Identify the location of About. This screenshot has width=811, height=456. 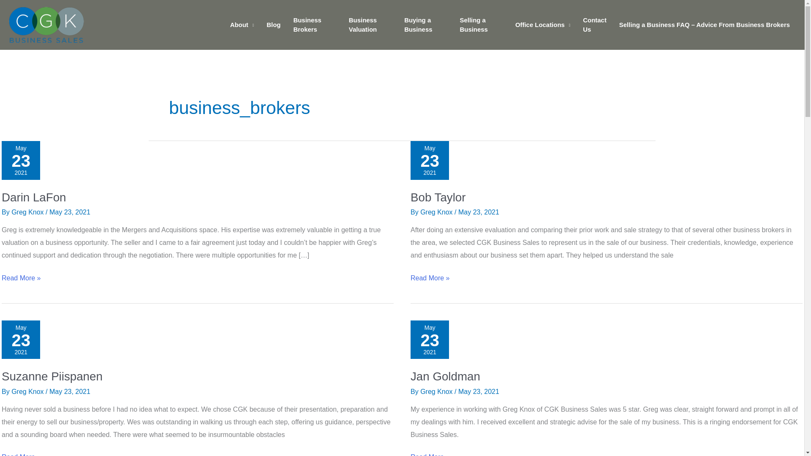
(437, 212).